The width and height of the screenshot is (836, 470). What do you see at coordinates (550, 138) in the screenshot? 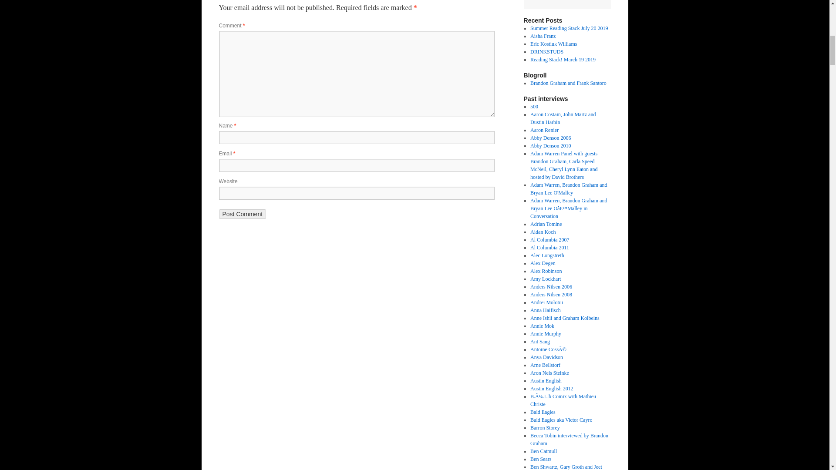
I see `Abby Denson 2006` at bounding box center [550, 138].